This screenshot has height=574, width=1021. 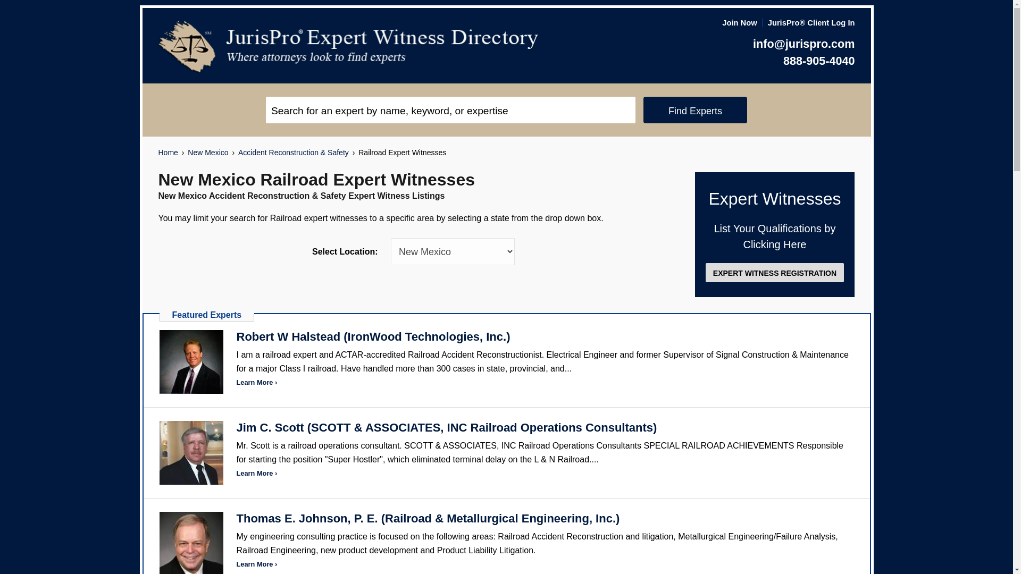 I want to click on 888-905-4040, so click(x=819, y=61).